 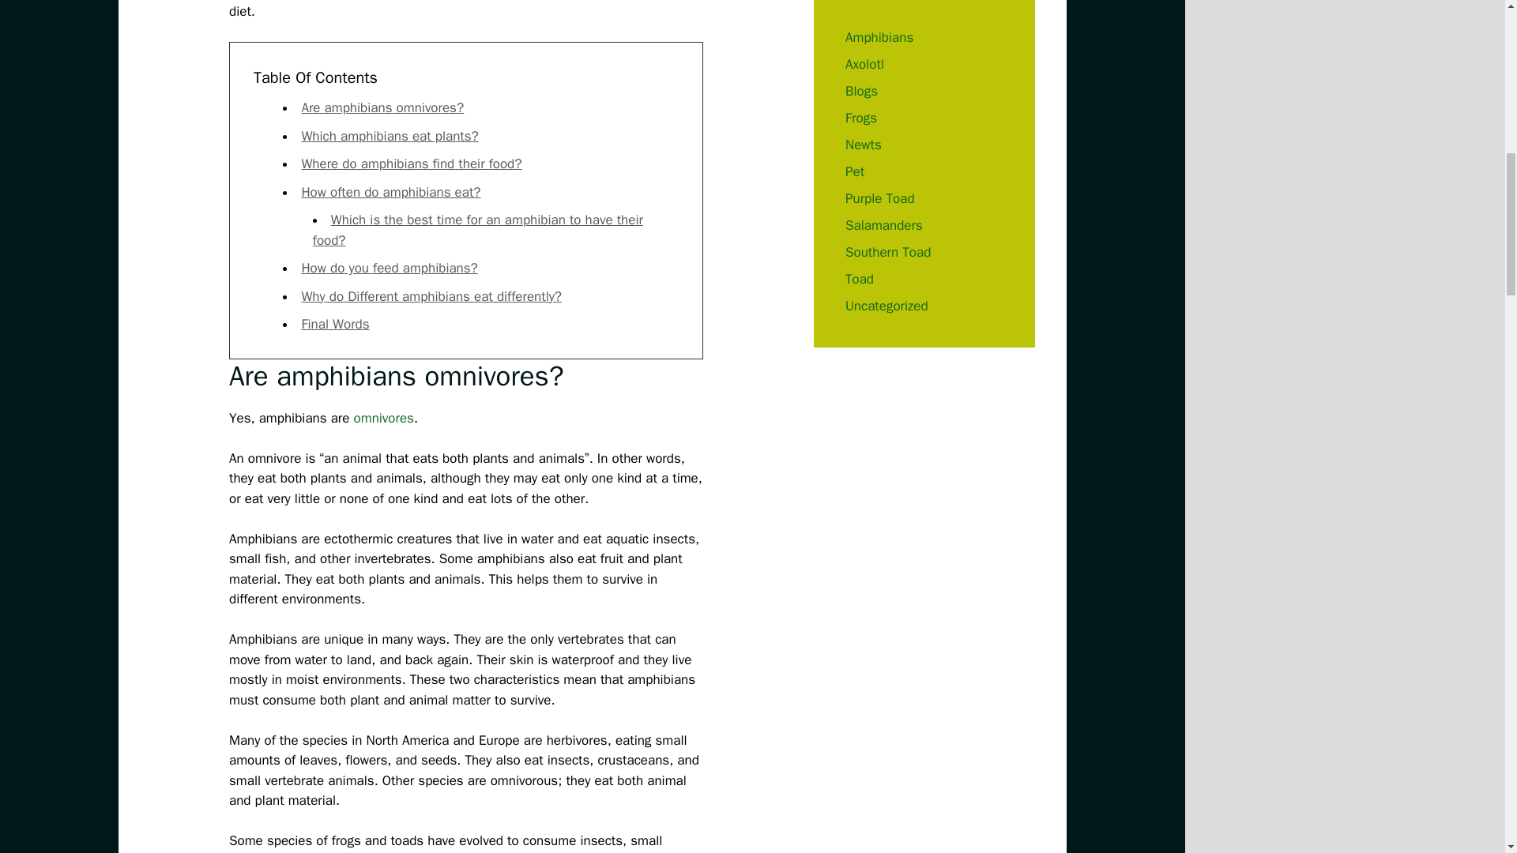 I want to click on Blogs, so click(x=861, y=90).